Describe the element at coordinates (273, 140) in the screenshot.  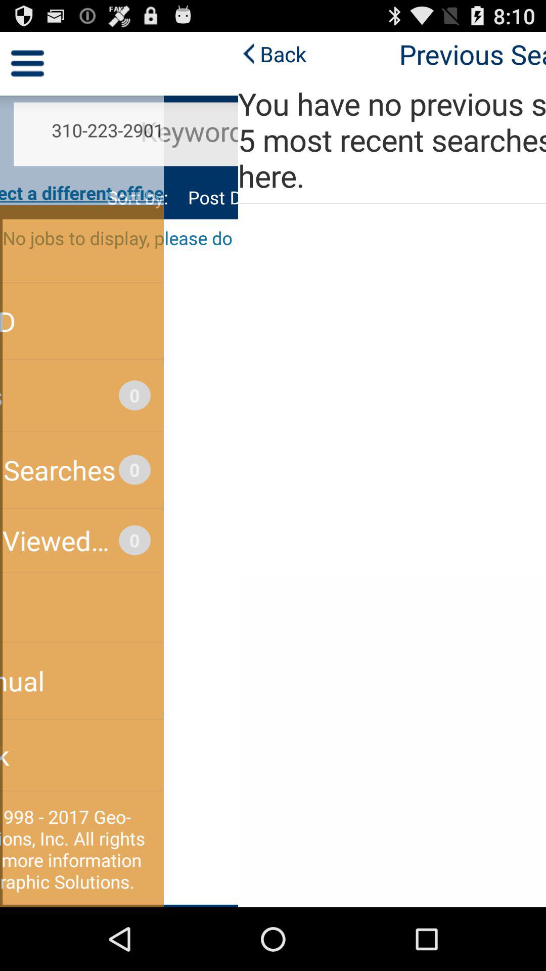
I see `flip until the you have no icon` at that location.